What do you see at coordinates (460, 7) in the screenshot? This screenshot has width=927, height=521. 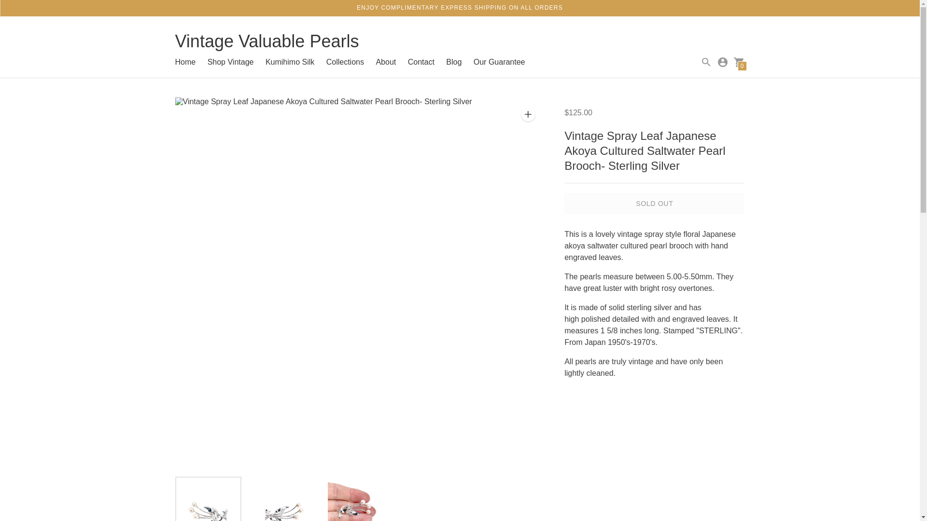 I see `ENJOY COMPLIMENTARY EXPRESS SHIPPING ON ALL ORDERS` at bounding box center [460, 7].